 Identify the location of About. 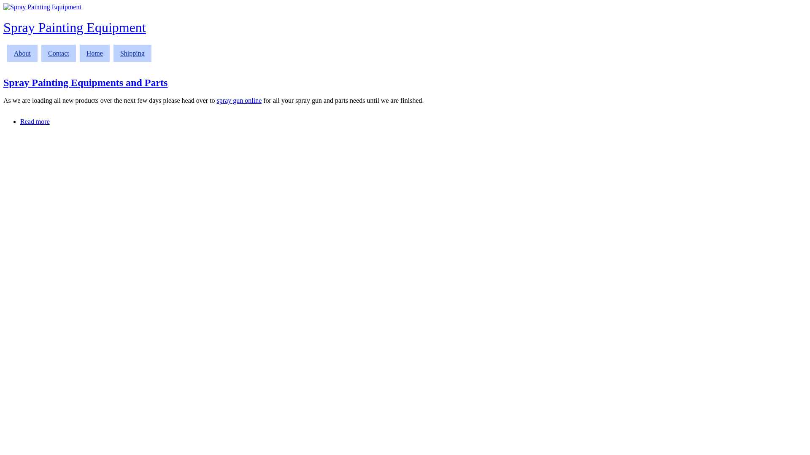
(22, 53).